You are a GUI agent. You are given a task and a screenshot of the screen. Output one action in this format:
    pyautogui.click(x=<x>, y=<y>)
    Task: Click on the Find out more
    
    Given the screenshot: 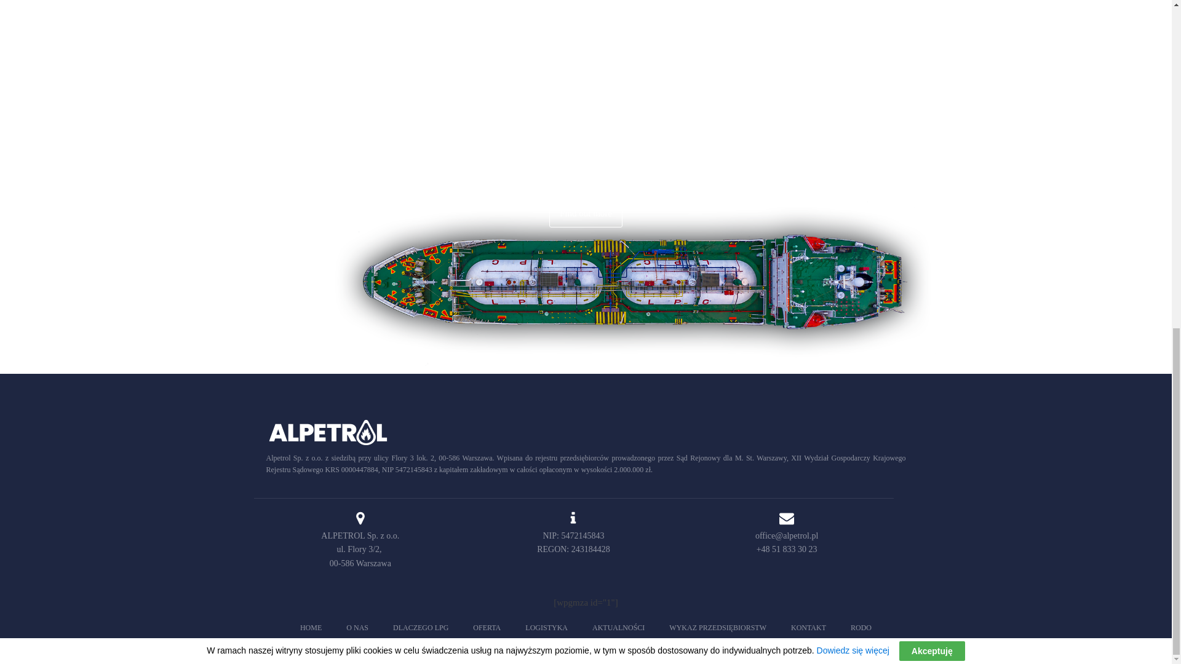 What is the action you would take?
    pyautogui.click(x=586, y=213)
    